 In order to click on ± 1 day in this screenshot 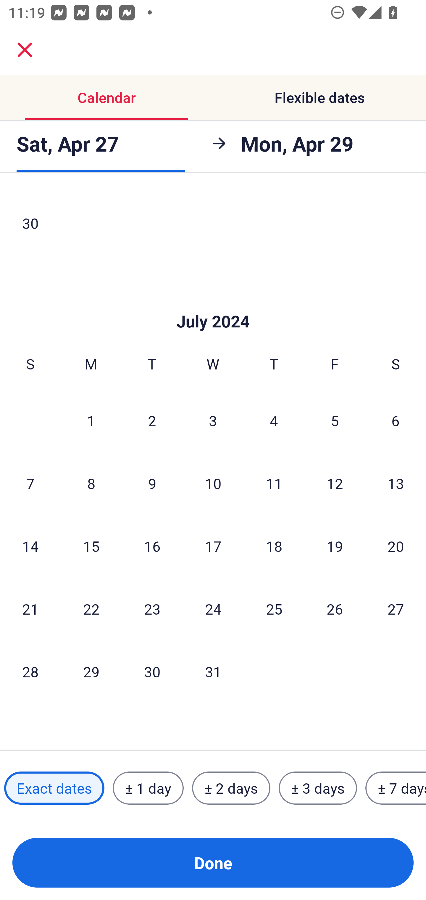, I will do `click(148, 788)`.